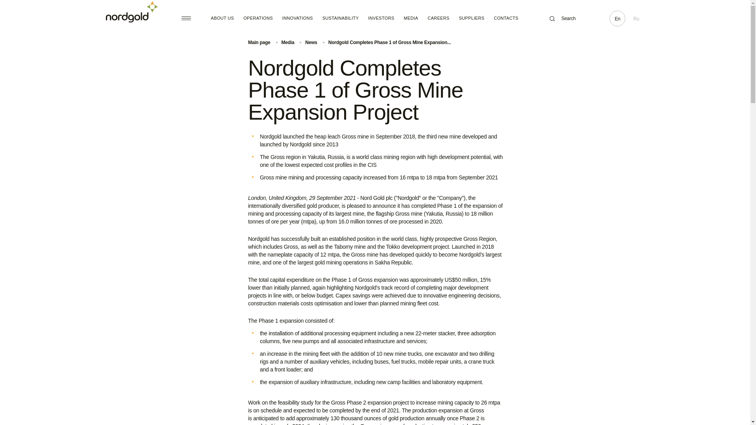 Image resolution: width=756 pixels, height=425 pixels. What do you see at coordinates (258, 18) in the screenshot?
I see `OPERATIONS` at bounding box center [258, 18].